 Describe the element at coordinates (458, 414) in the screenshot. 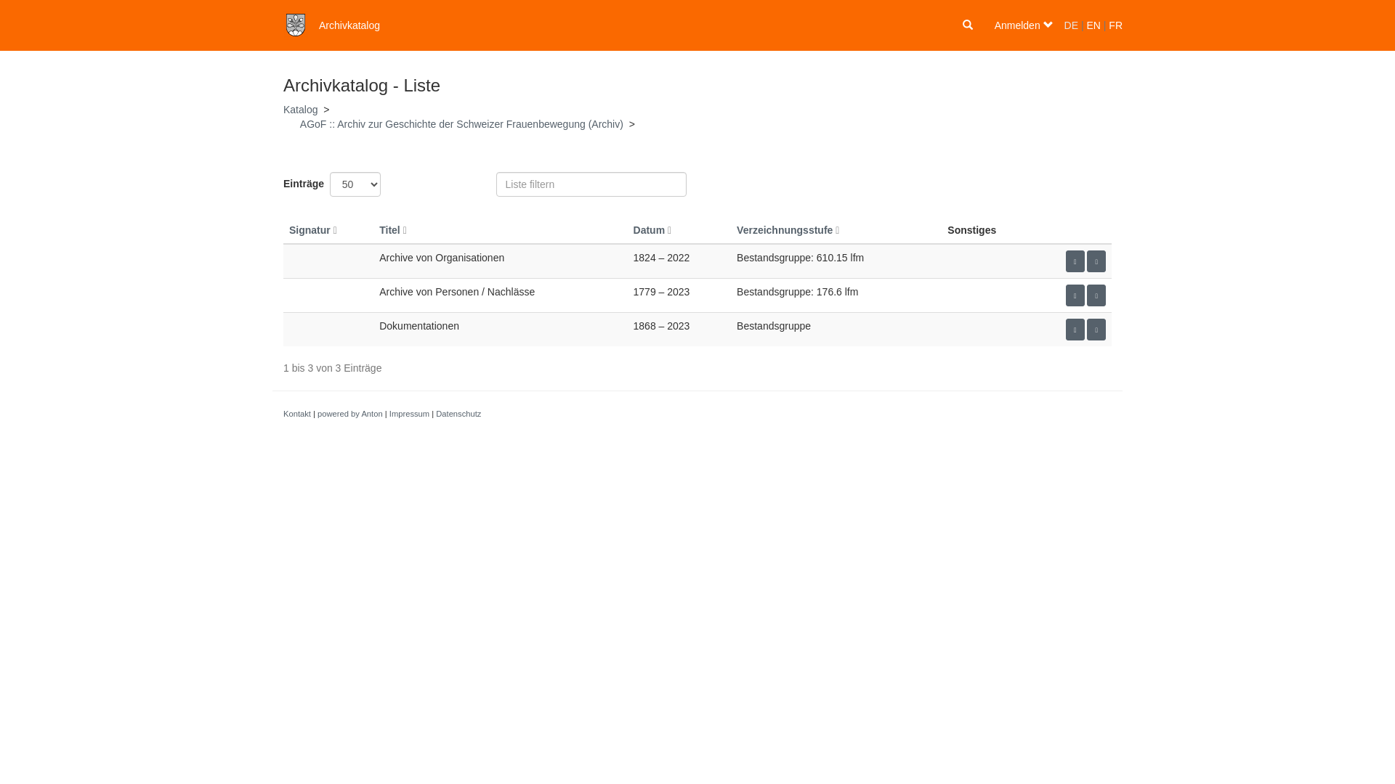

I see `Datenschutz` at that location.